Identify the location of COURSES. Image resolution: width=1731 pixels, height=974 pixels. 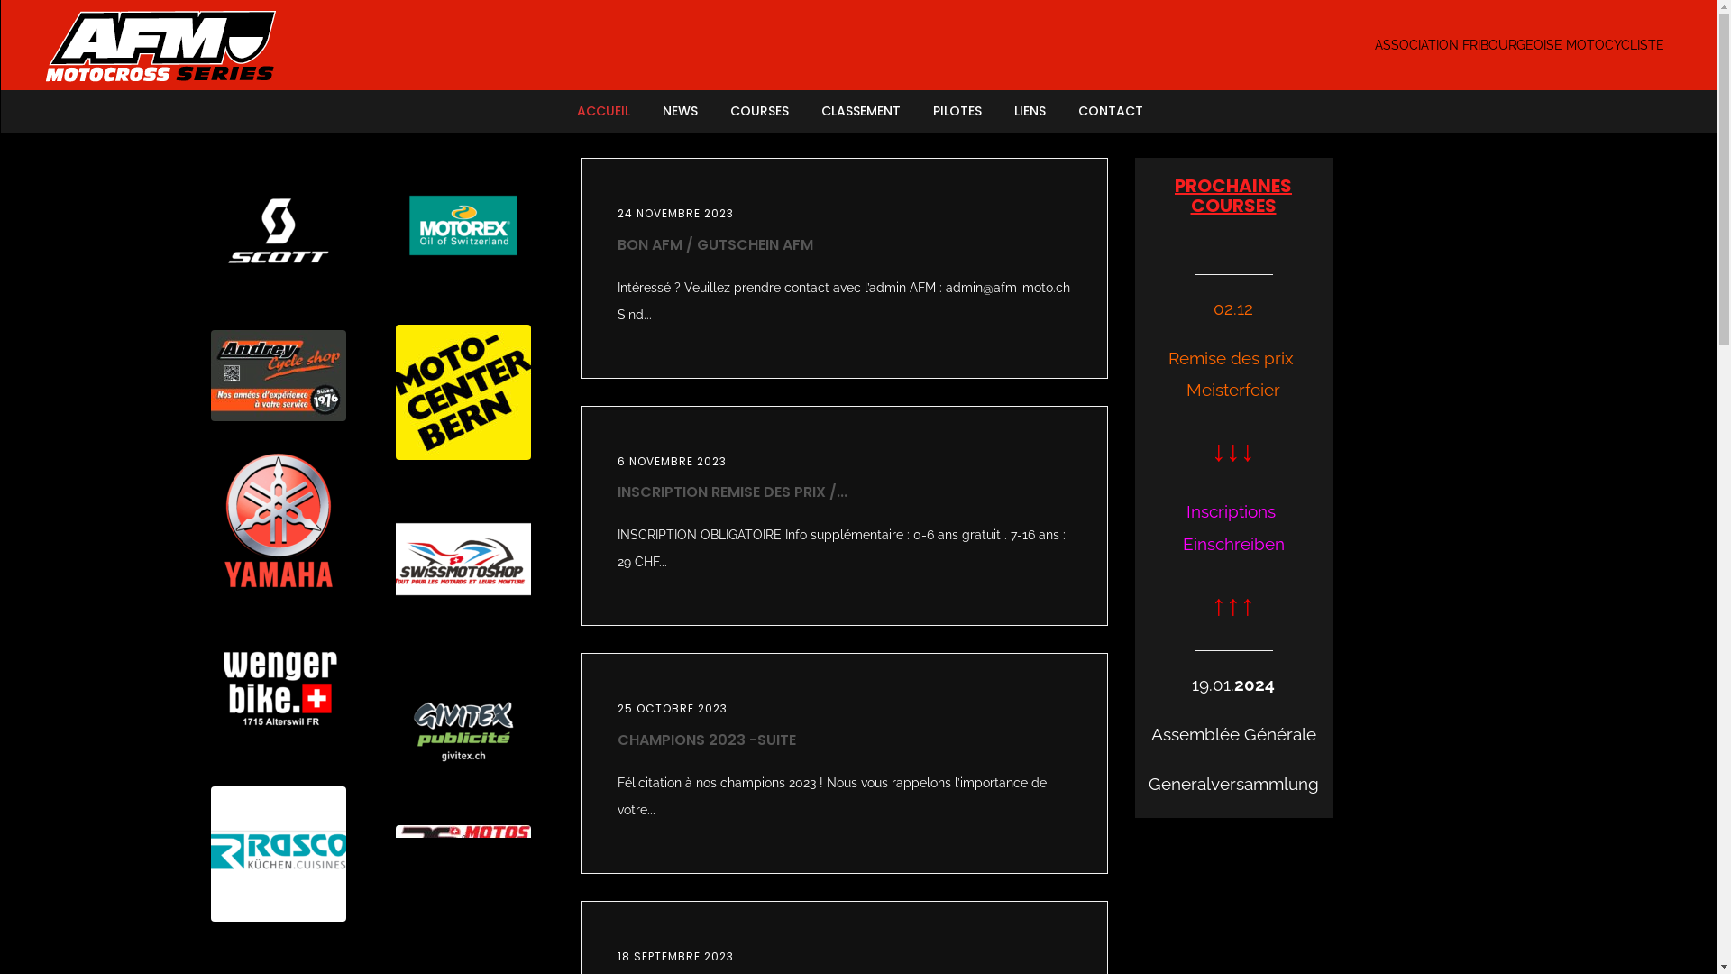
(759, 111).